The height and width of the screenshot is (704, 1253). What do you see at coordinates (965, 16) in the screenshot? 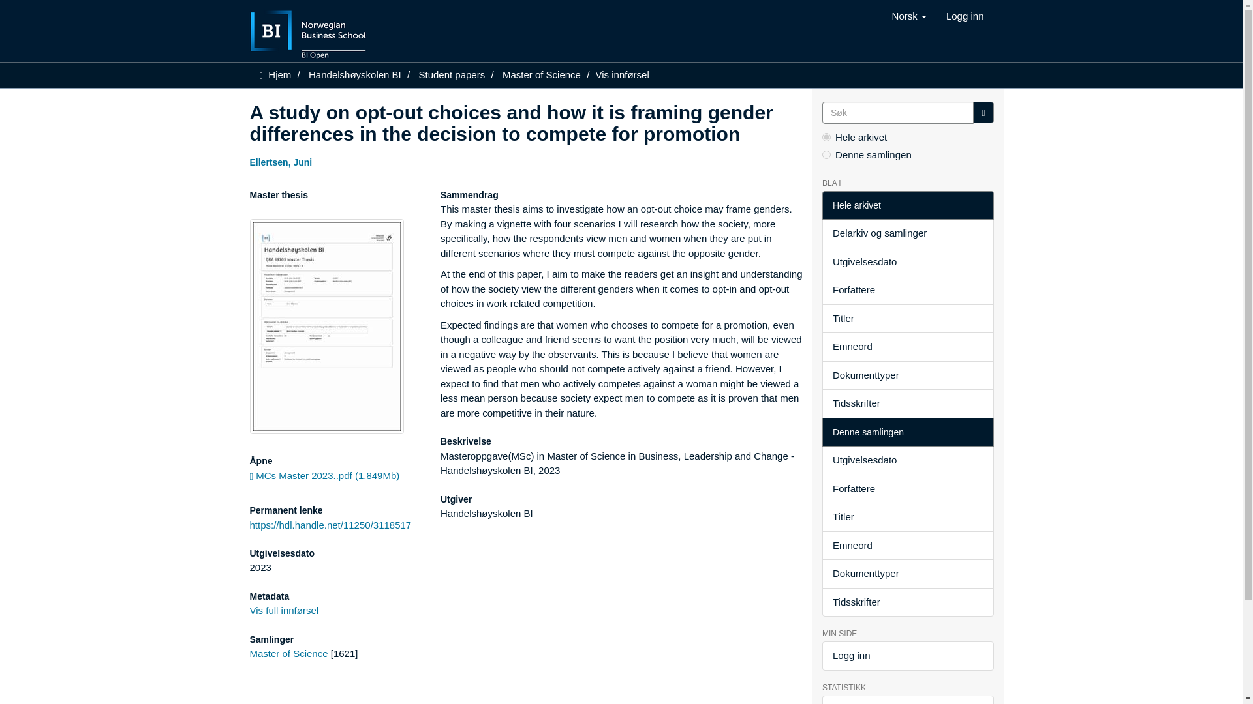
I see `Logg inn` at bounding box center [965, 16].